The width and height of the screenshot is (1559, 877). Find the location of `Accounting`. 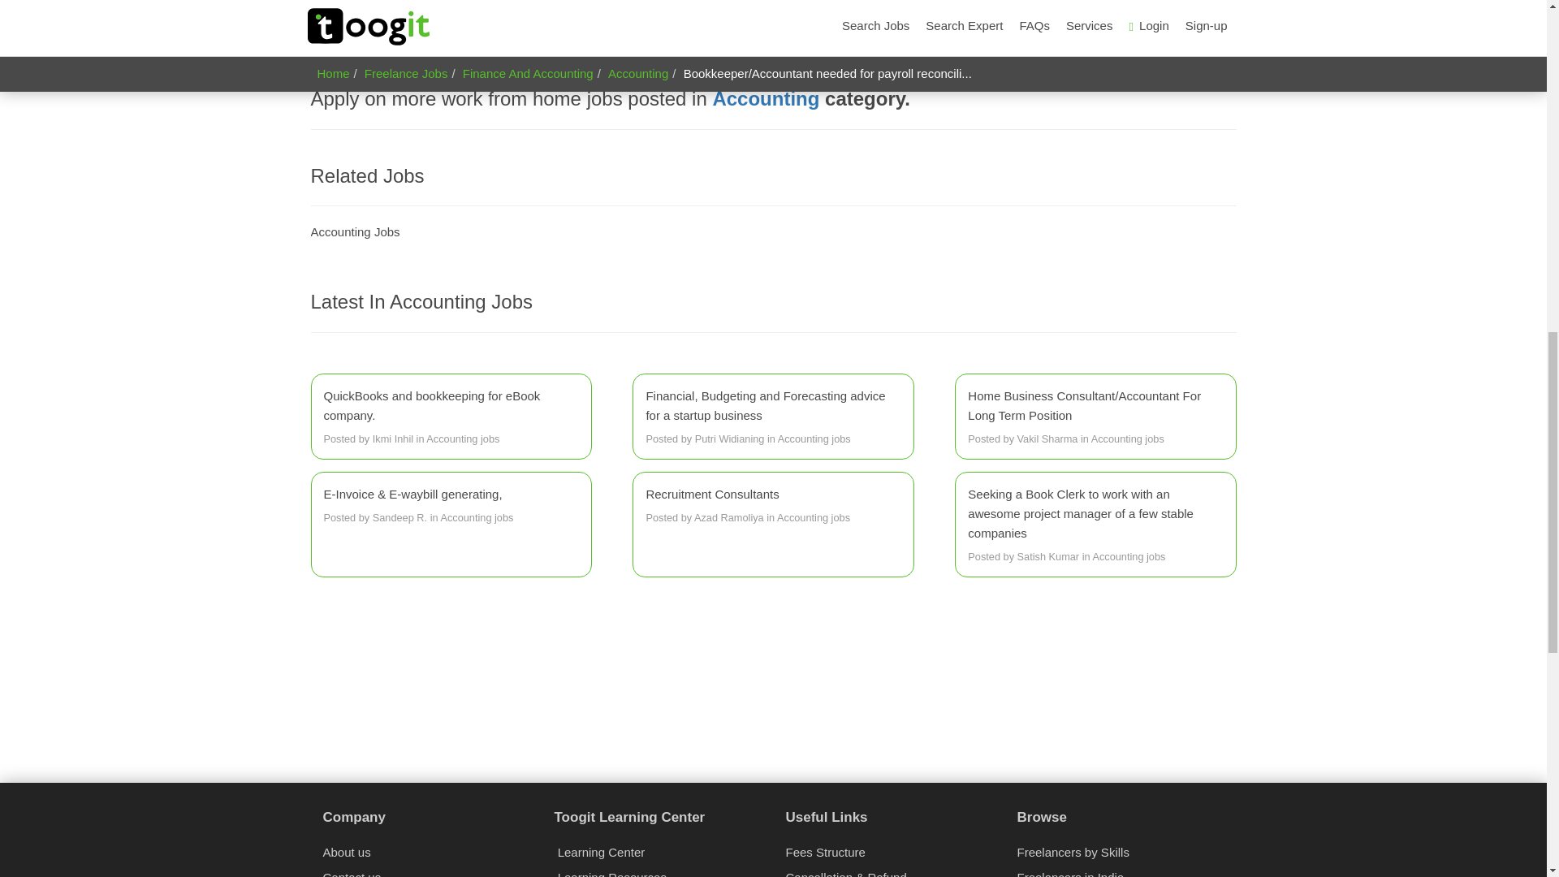

Accounting is located at coordinates (766, 99).